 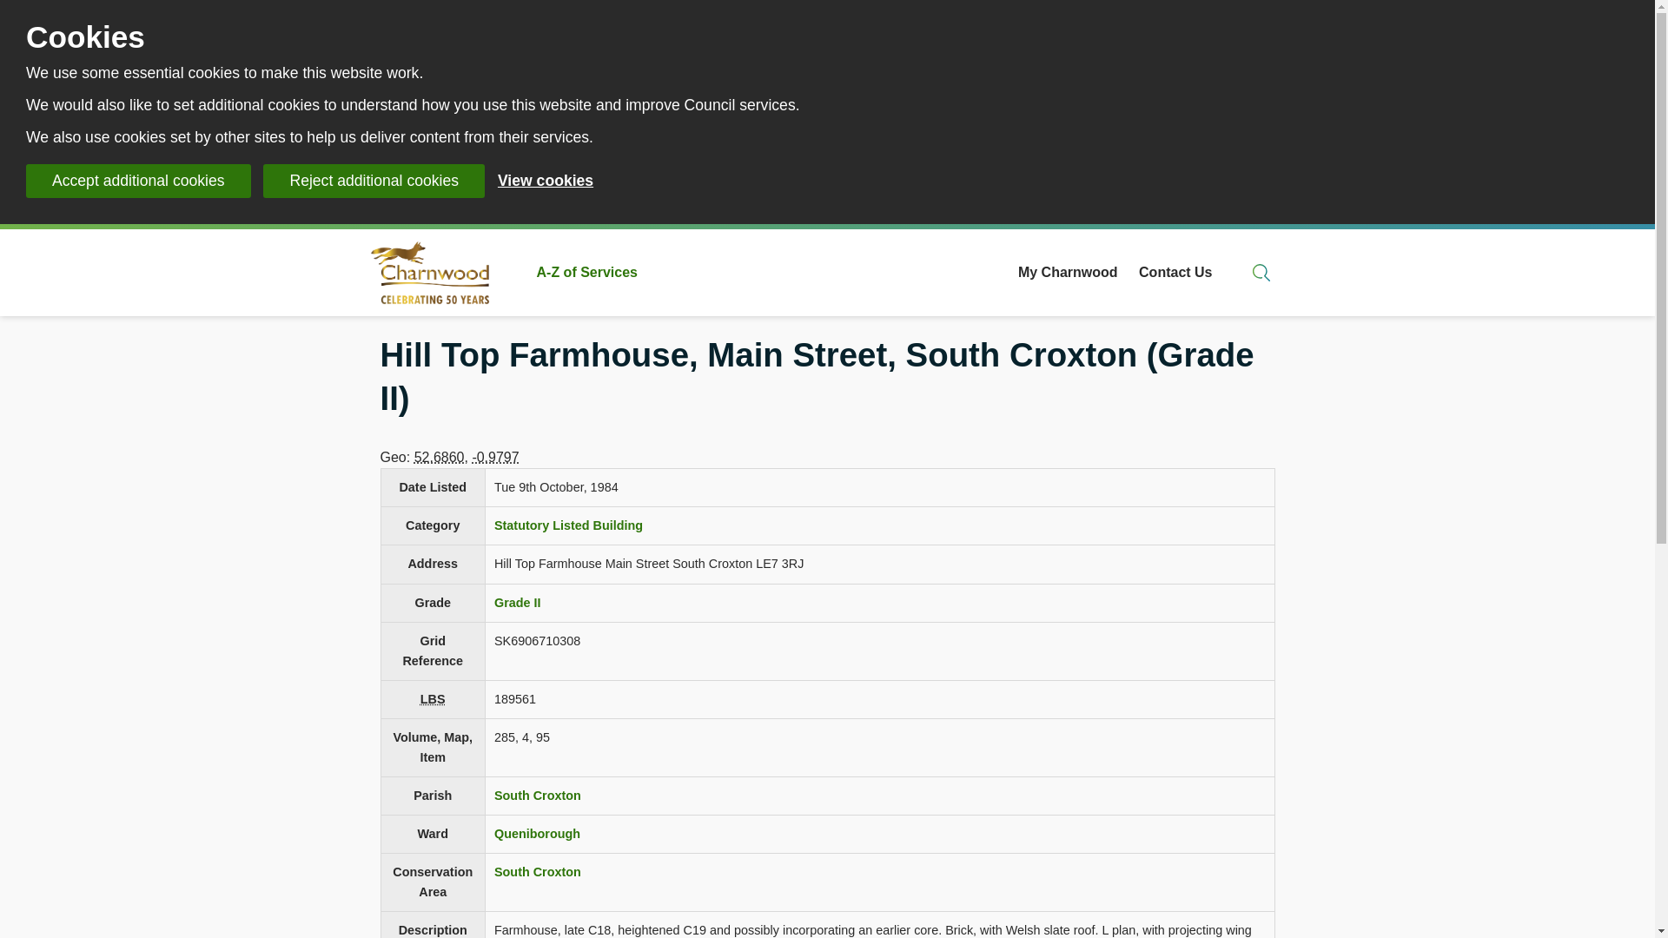 What do you see at coordinates (587, 273) in the screenshot?
I see `A-Z of Services` at bounding box center [587, 273].